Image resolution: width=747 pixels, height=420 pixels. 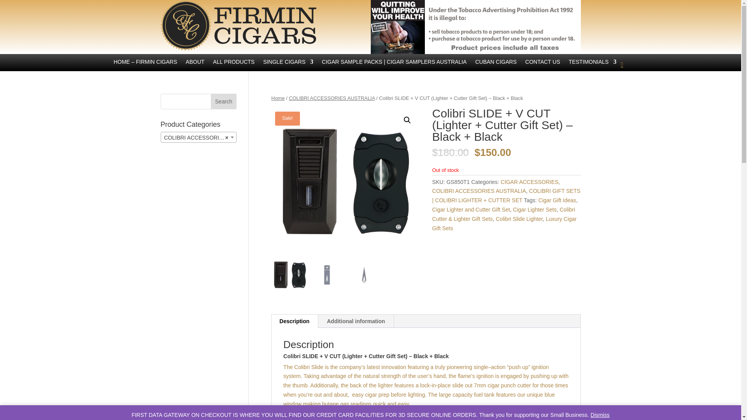 I want to click on ABOUT, so click(x=195, y=68).